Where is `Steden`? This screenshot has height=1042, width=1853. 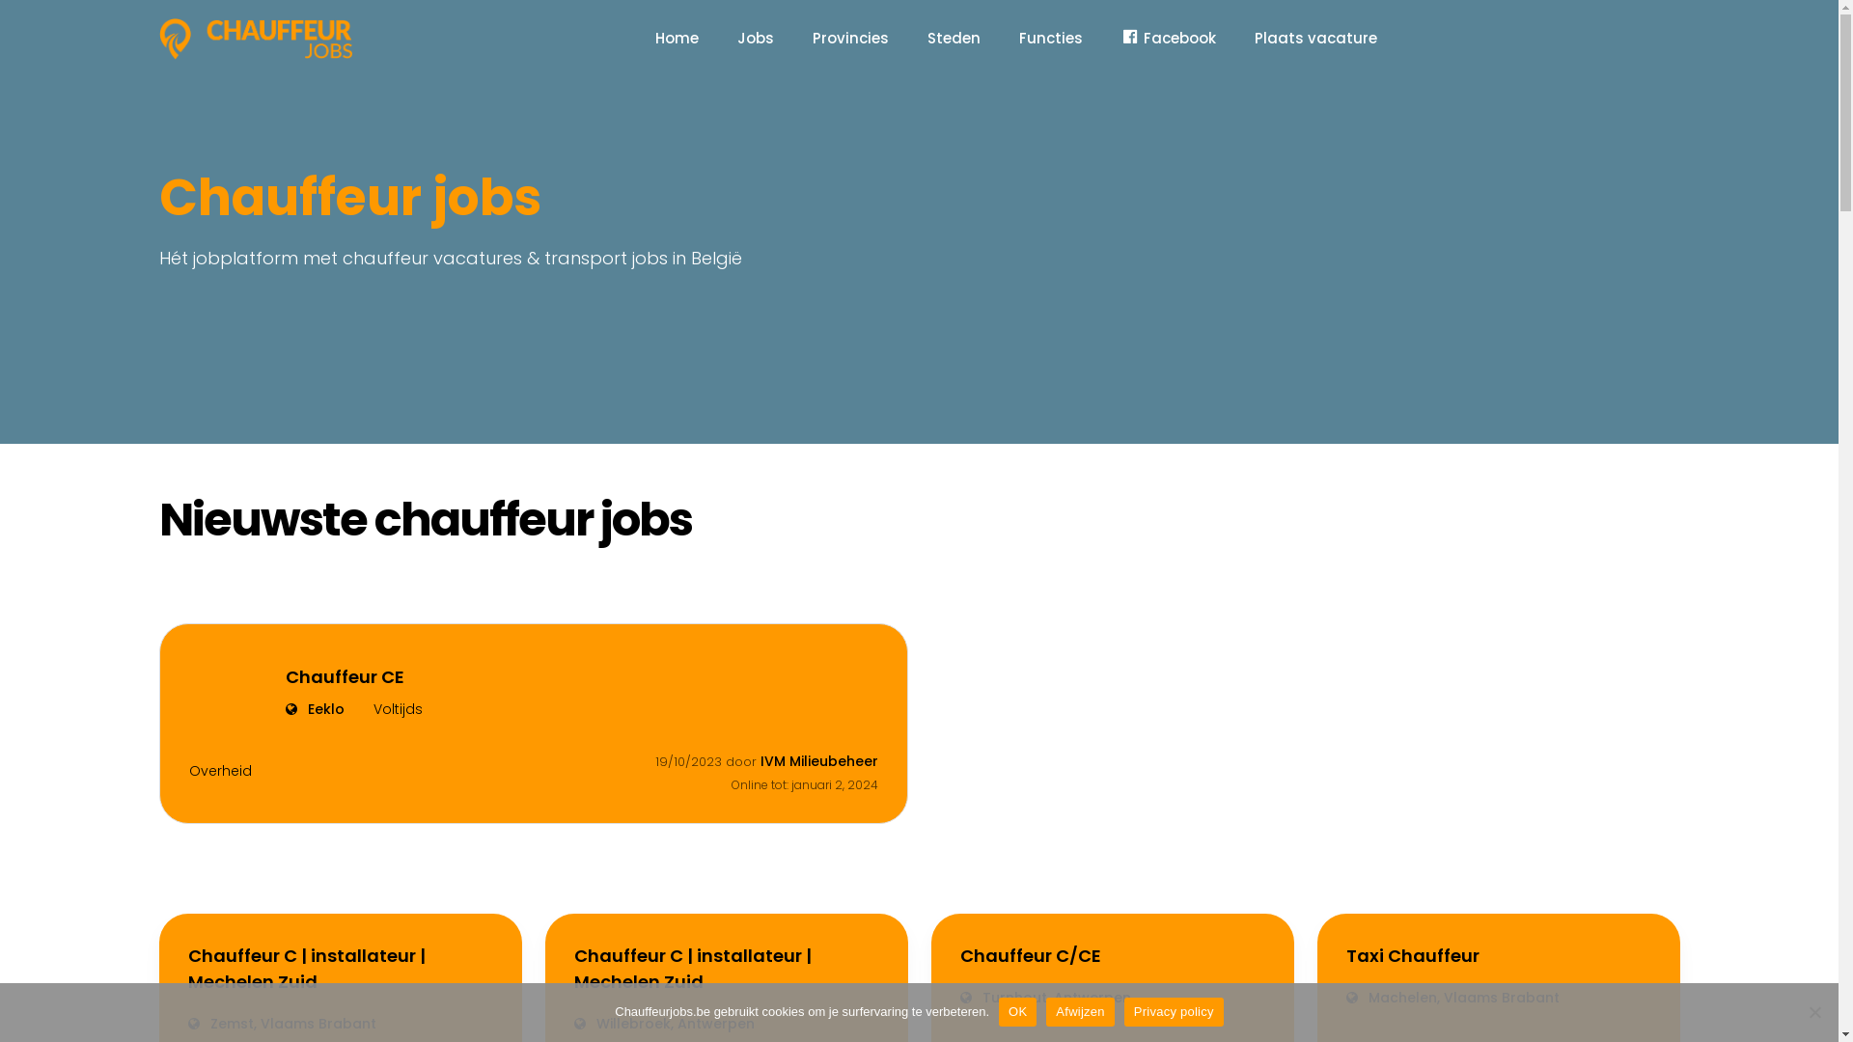
Steden is located at coordinates (954, 39).